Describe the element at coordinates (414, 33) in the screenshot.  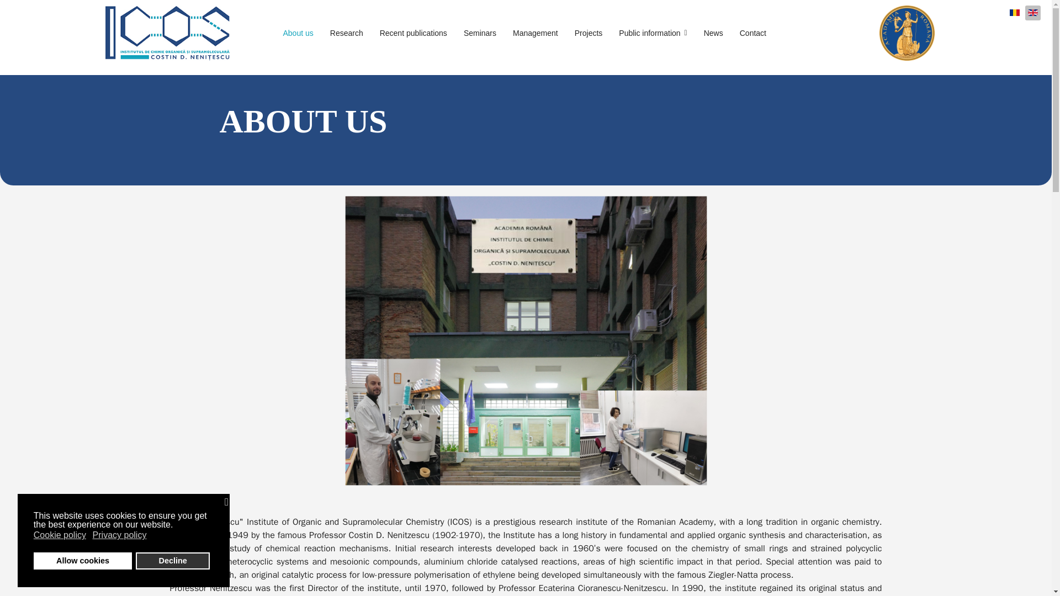
I see `Recent publications` at that location.